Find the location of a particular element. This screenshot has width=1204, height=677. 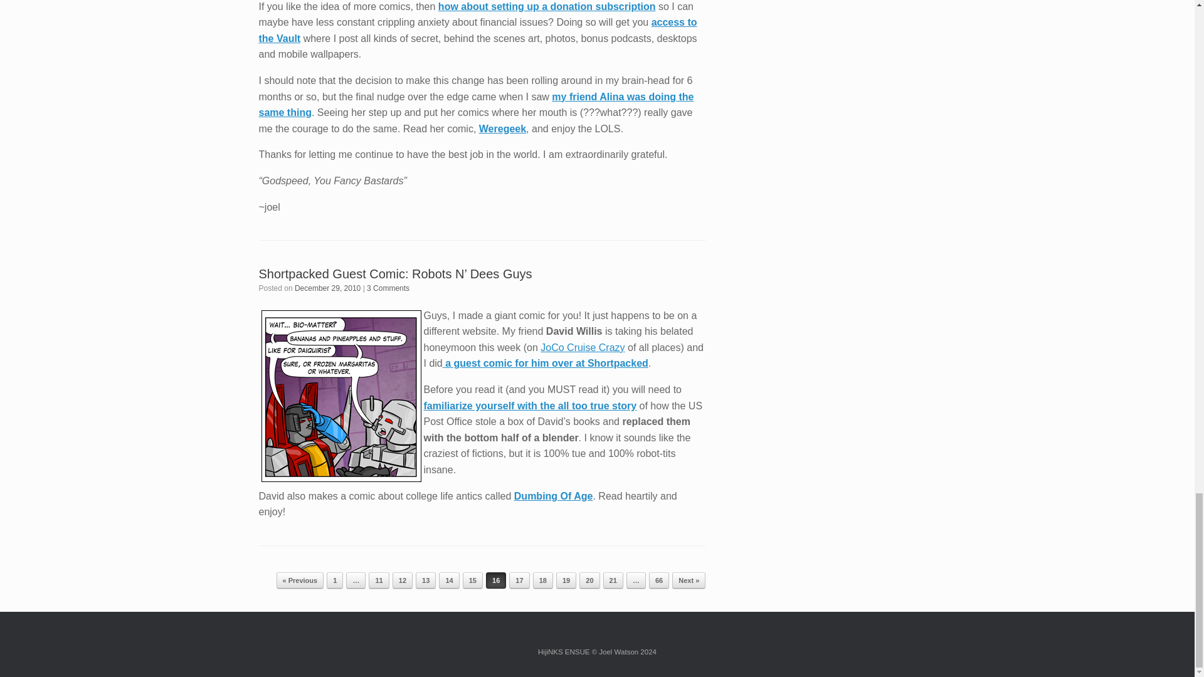

my friend Alina was doing the same thing is located at coordinates (475, 105).